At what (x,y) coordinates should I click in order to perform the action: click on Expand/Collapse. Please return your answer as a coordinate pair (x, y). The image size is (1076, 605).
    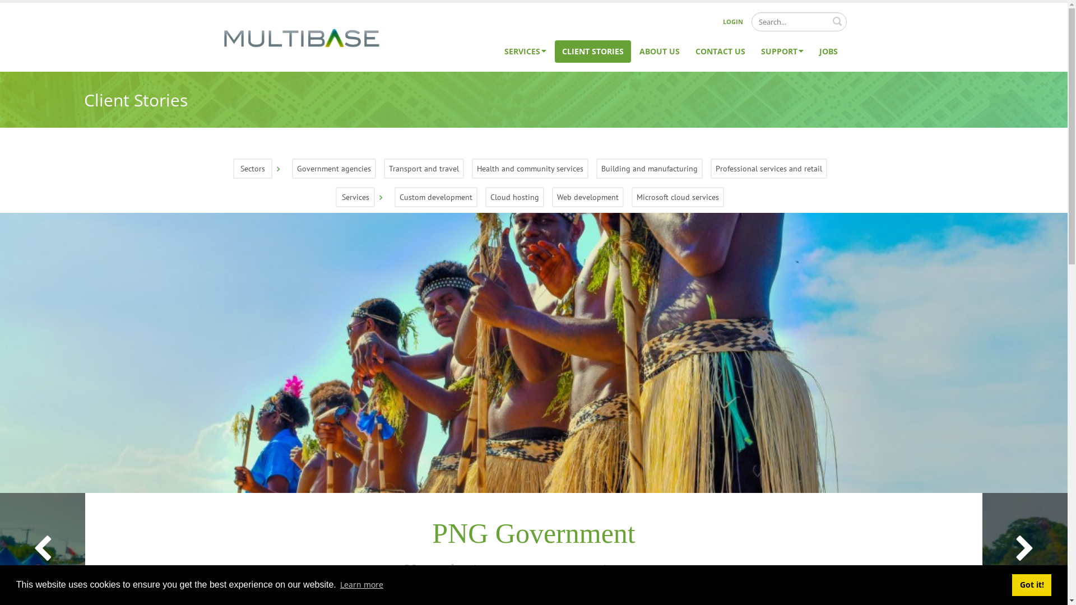
    Looking at the image, I should click on (278, 166).